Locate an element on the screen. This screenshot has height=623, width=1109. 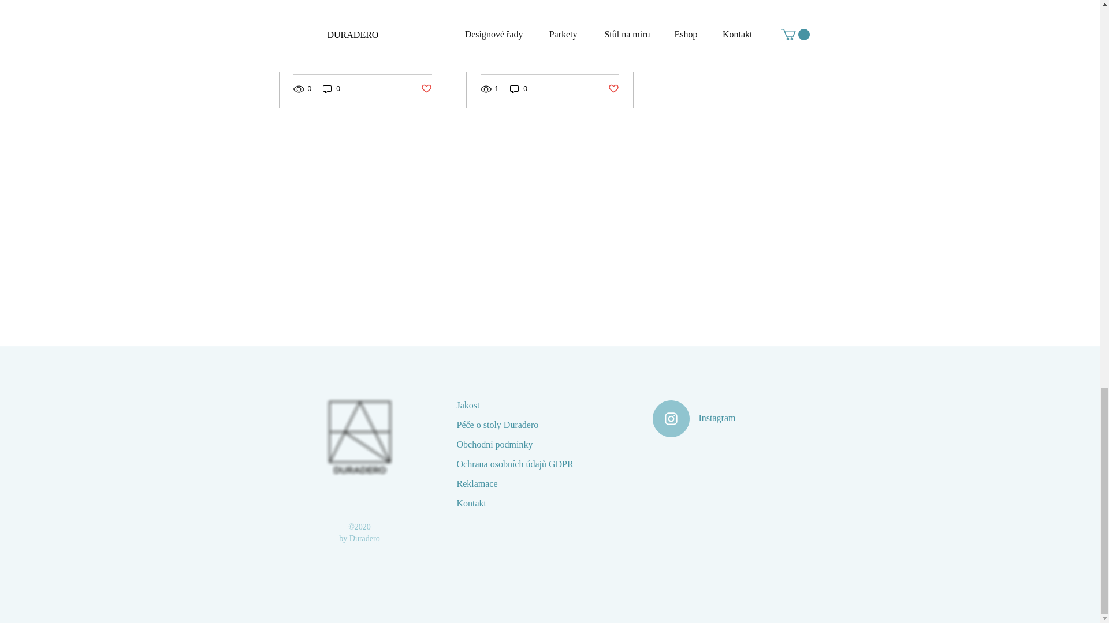
The top 12 ground rules each artisan should live by is located at coordinates (363, 48).